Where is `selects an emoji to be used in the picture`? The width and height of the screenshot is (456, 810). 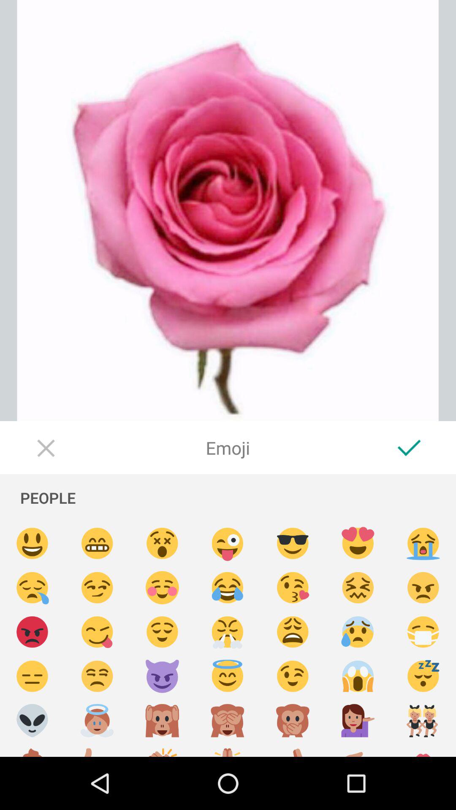 selects an emoji to be used in the picture is located at coordinates (293, 677).